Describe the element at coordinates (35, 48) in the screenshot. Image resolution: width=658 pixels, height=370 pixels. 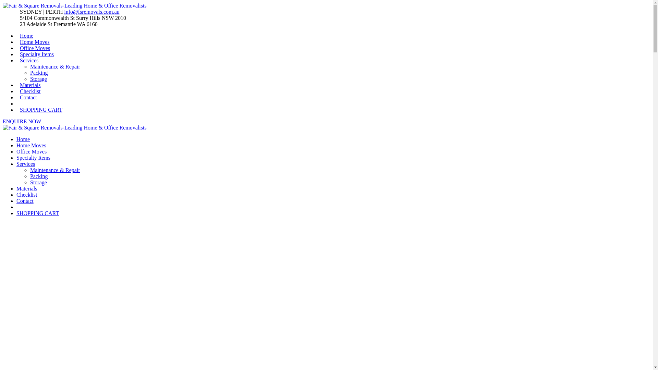
I see `Office Moves` at that location.